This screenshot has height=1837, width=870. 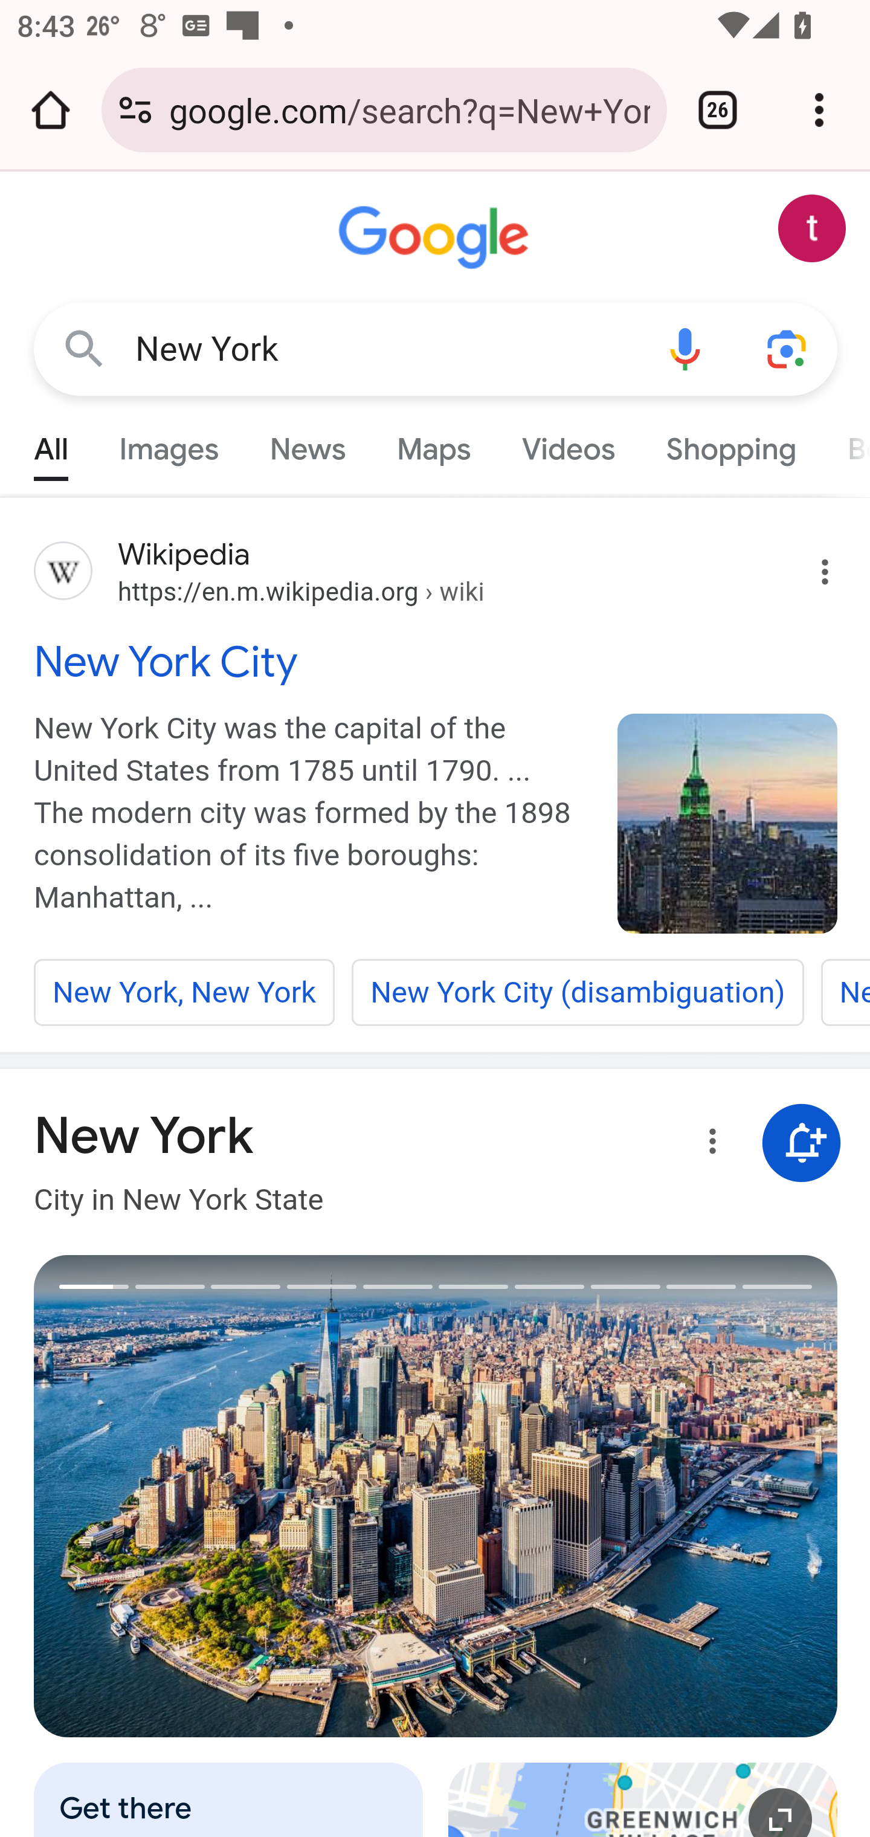 What do you see at coordinates (436, 661) in the screenshot?
I see `New York City` at bounding box center [436, 661].